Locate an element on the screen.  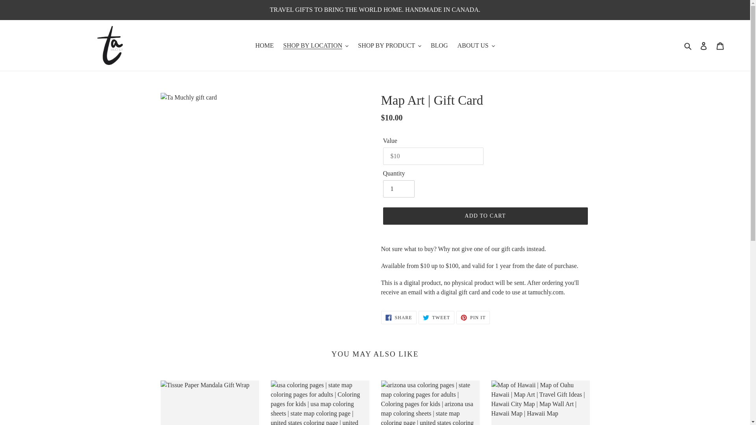
SHOP BY PRODUCT is located at coordinates (389, 45).